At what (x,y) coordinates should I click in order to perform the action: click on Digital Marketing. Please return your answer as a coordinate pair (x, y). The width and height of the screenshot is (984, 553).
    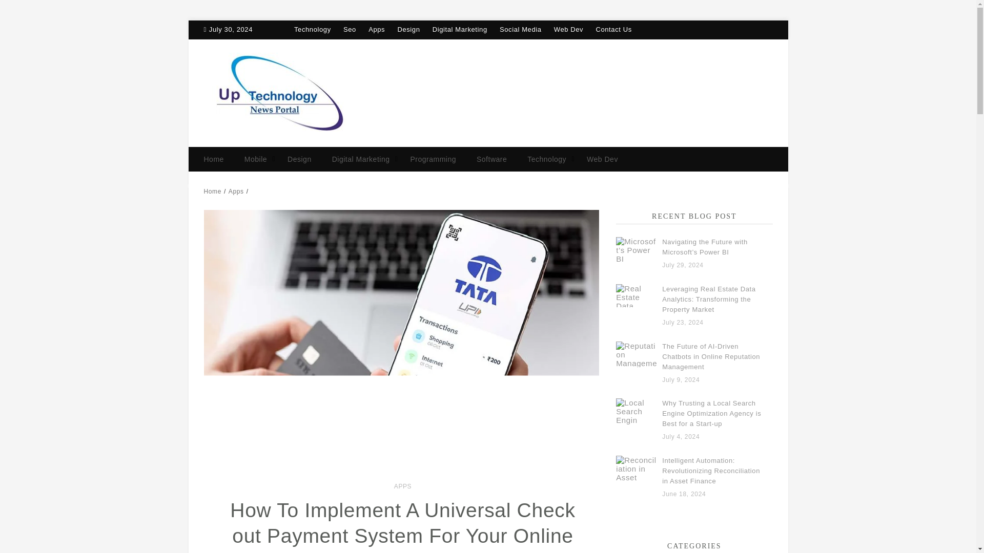
    Looking at the image, I should click on (460, 29).